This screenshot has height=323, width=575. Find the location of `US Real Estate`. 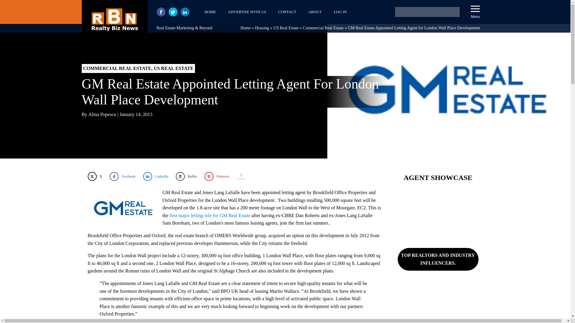

US Real Estate is located at coordinates (286, 28).